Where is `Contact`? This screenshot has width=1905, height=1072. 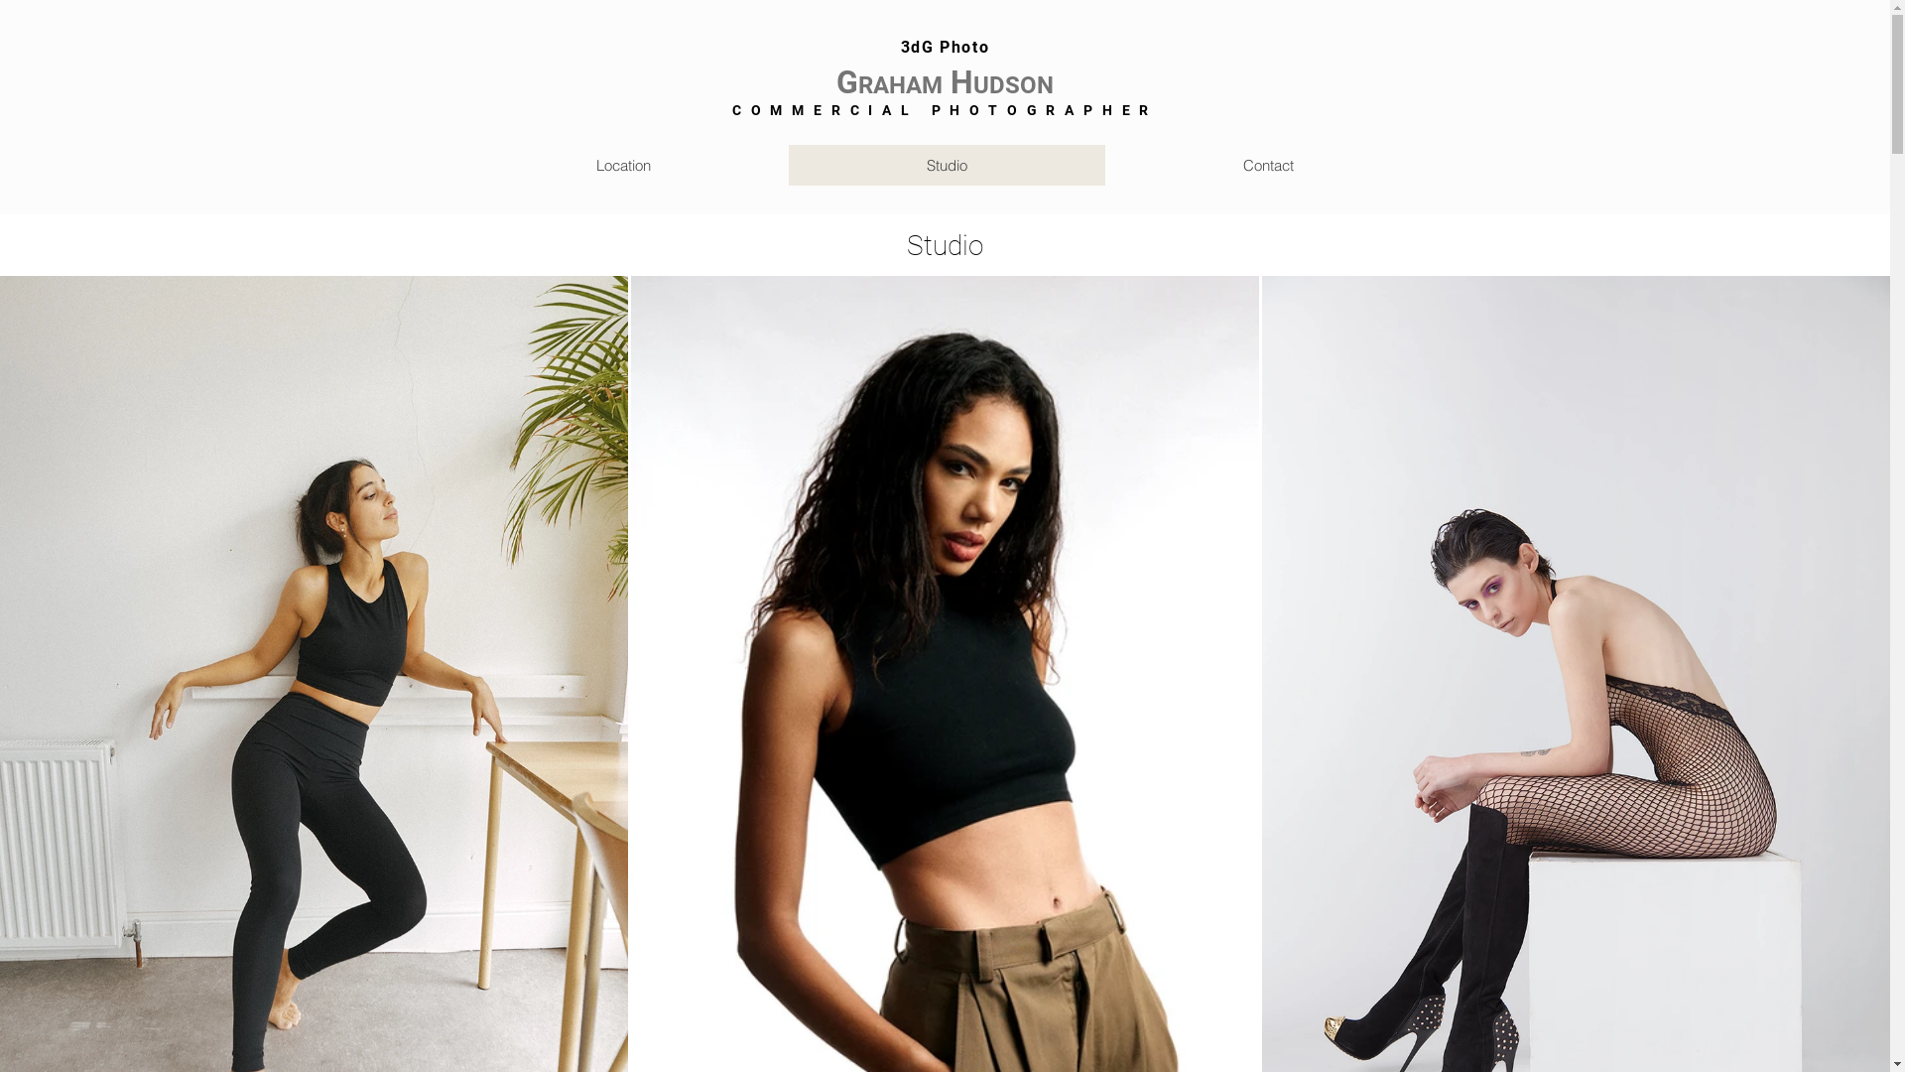
Contact is located at coordinates (1268, 165).